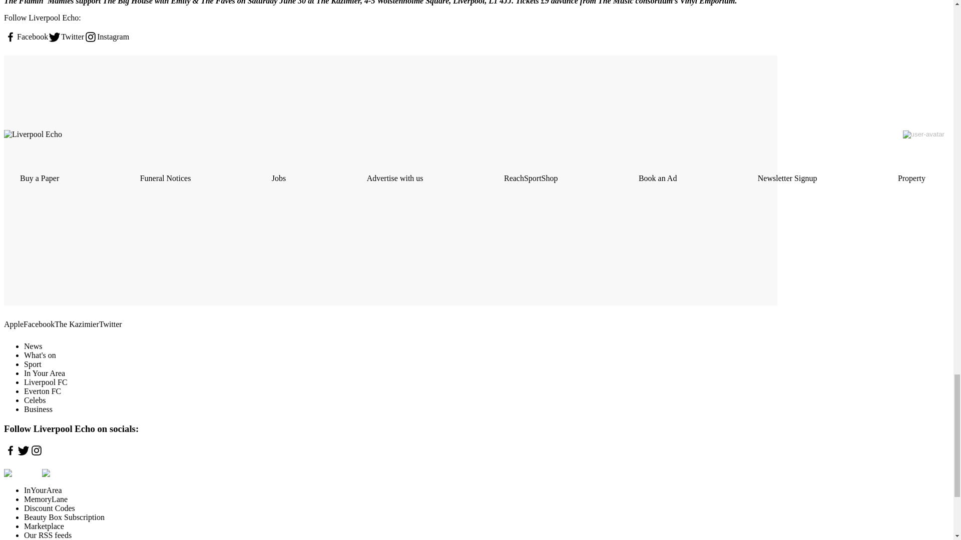 This screenshot has width=961, height=540. What do you see at coordinates (66, 37) in the screenshot?
I see `Twitter` at bounding box center [66, 37].